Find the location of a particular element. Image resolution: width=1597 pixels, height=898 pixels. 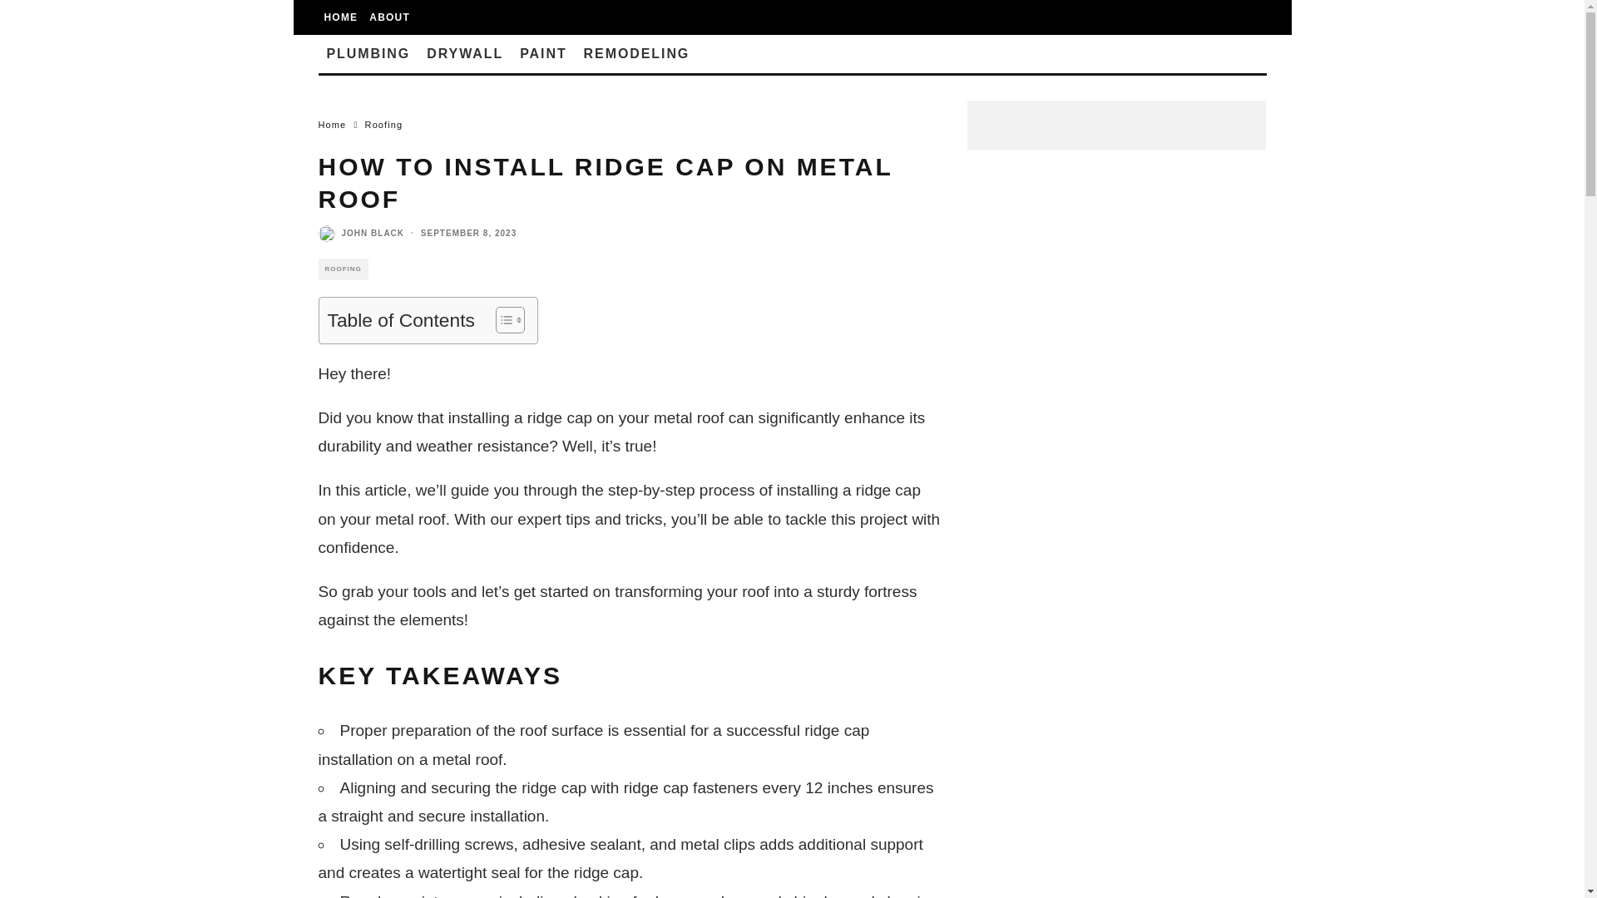

PAINT is located at coordinates (542, 53).